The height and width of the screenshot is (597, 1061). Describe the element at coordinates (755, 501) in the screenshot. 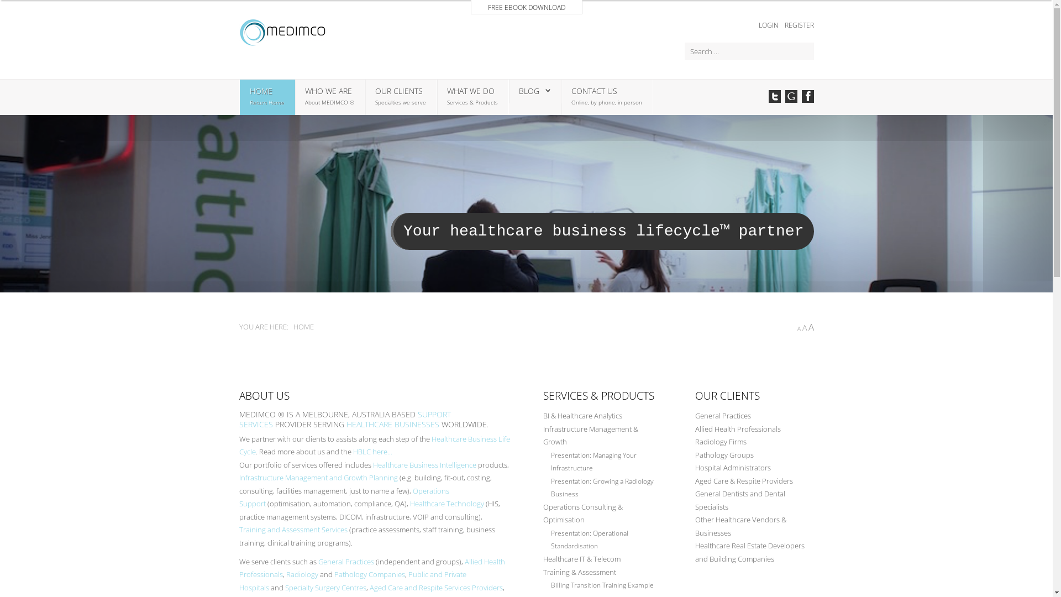

I see `General Dentists and Dental Specialists` at that location.